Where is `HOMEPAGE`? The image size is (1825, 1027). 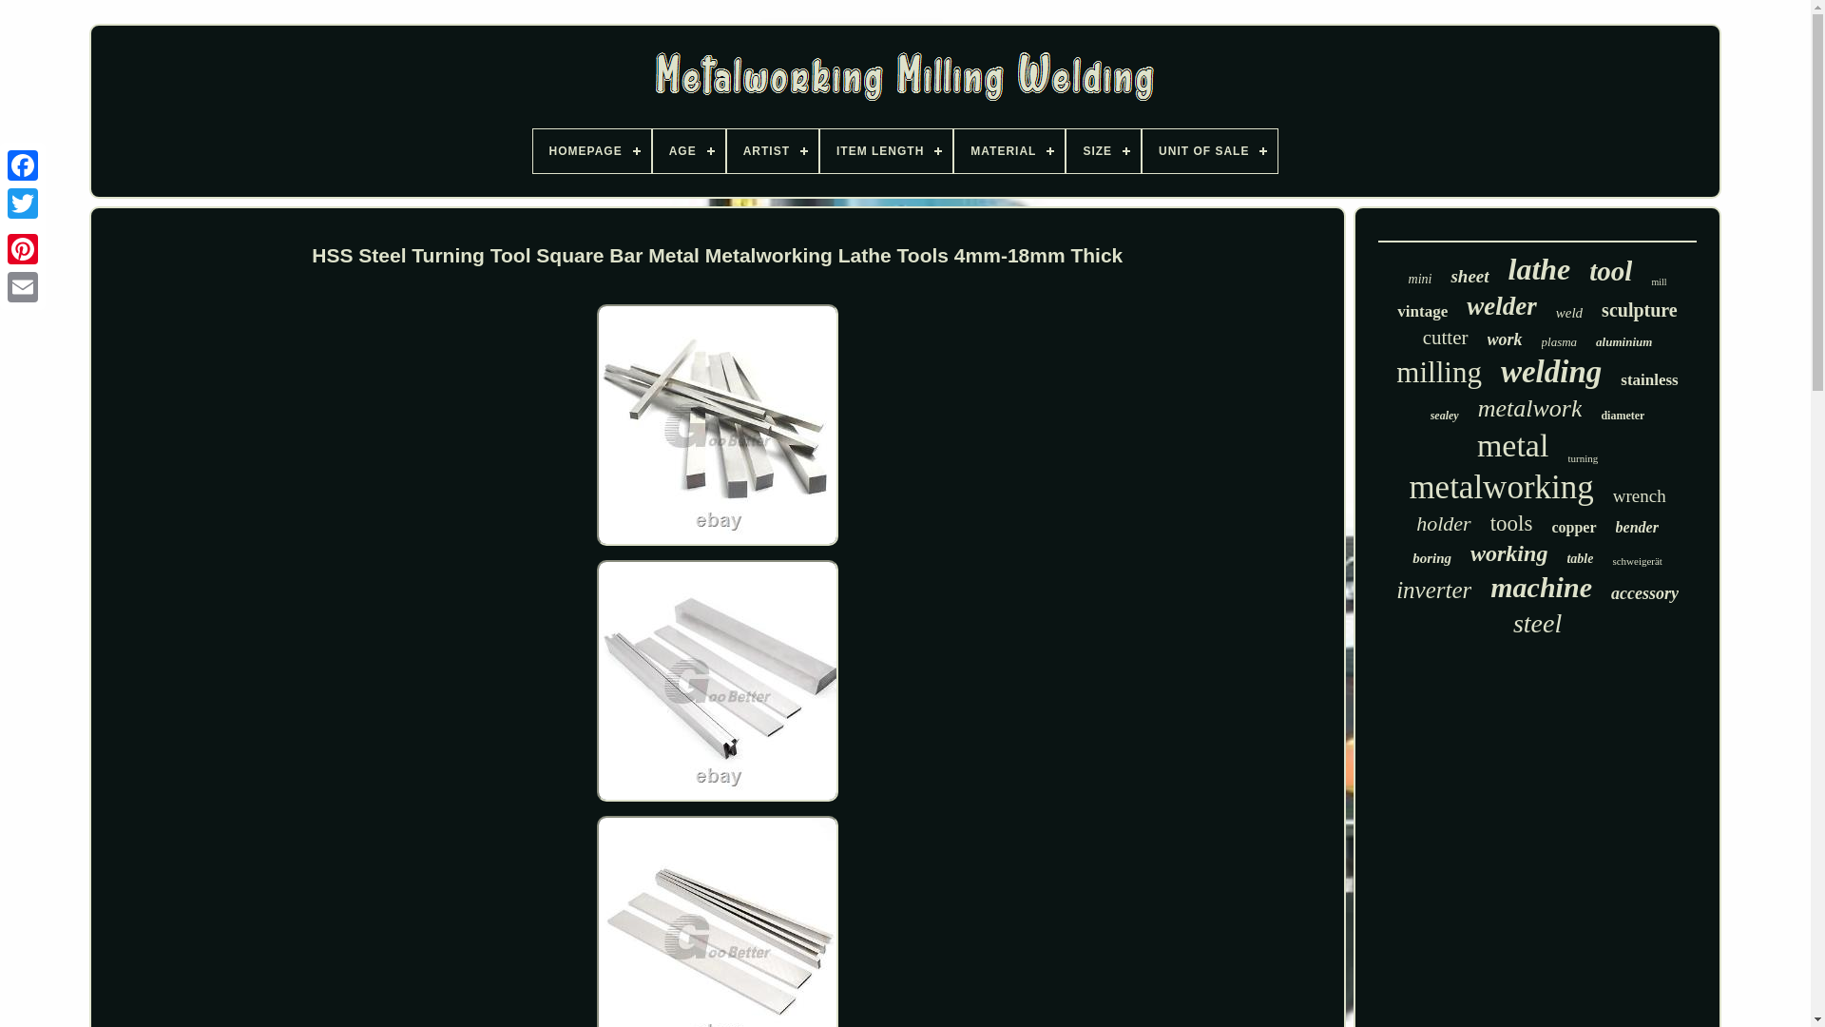 HOMEPAGE is located at coordinates (591, 151).